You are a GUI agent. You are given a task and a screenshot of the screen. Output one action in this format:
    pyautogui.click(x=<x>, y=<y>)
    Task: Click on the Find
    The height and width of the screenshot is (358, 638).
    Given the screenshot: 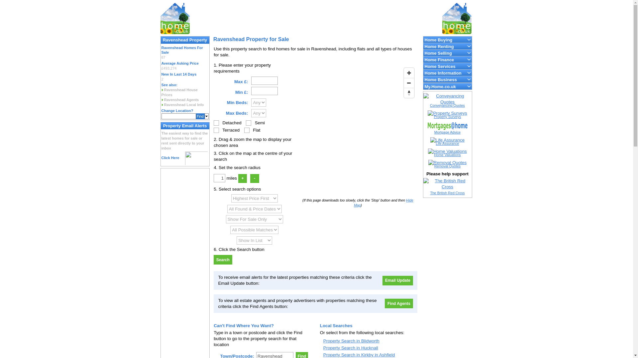 What is the action you would take?
    pyautogui.click(x=302, y=355)
    